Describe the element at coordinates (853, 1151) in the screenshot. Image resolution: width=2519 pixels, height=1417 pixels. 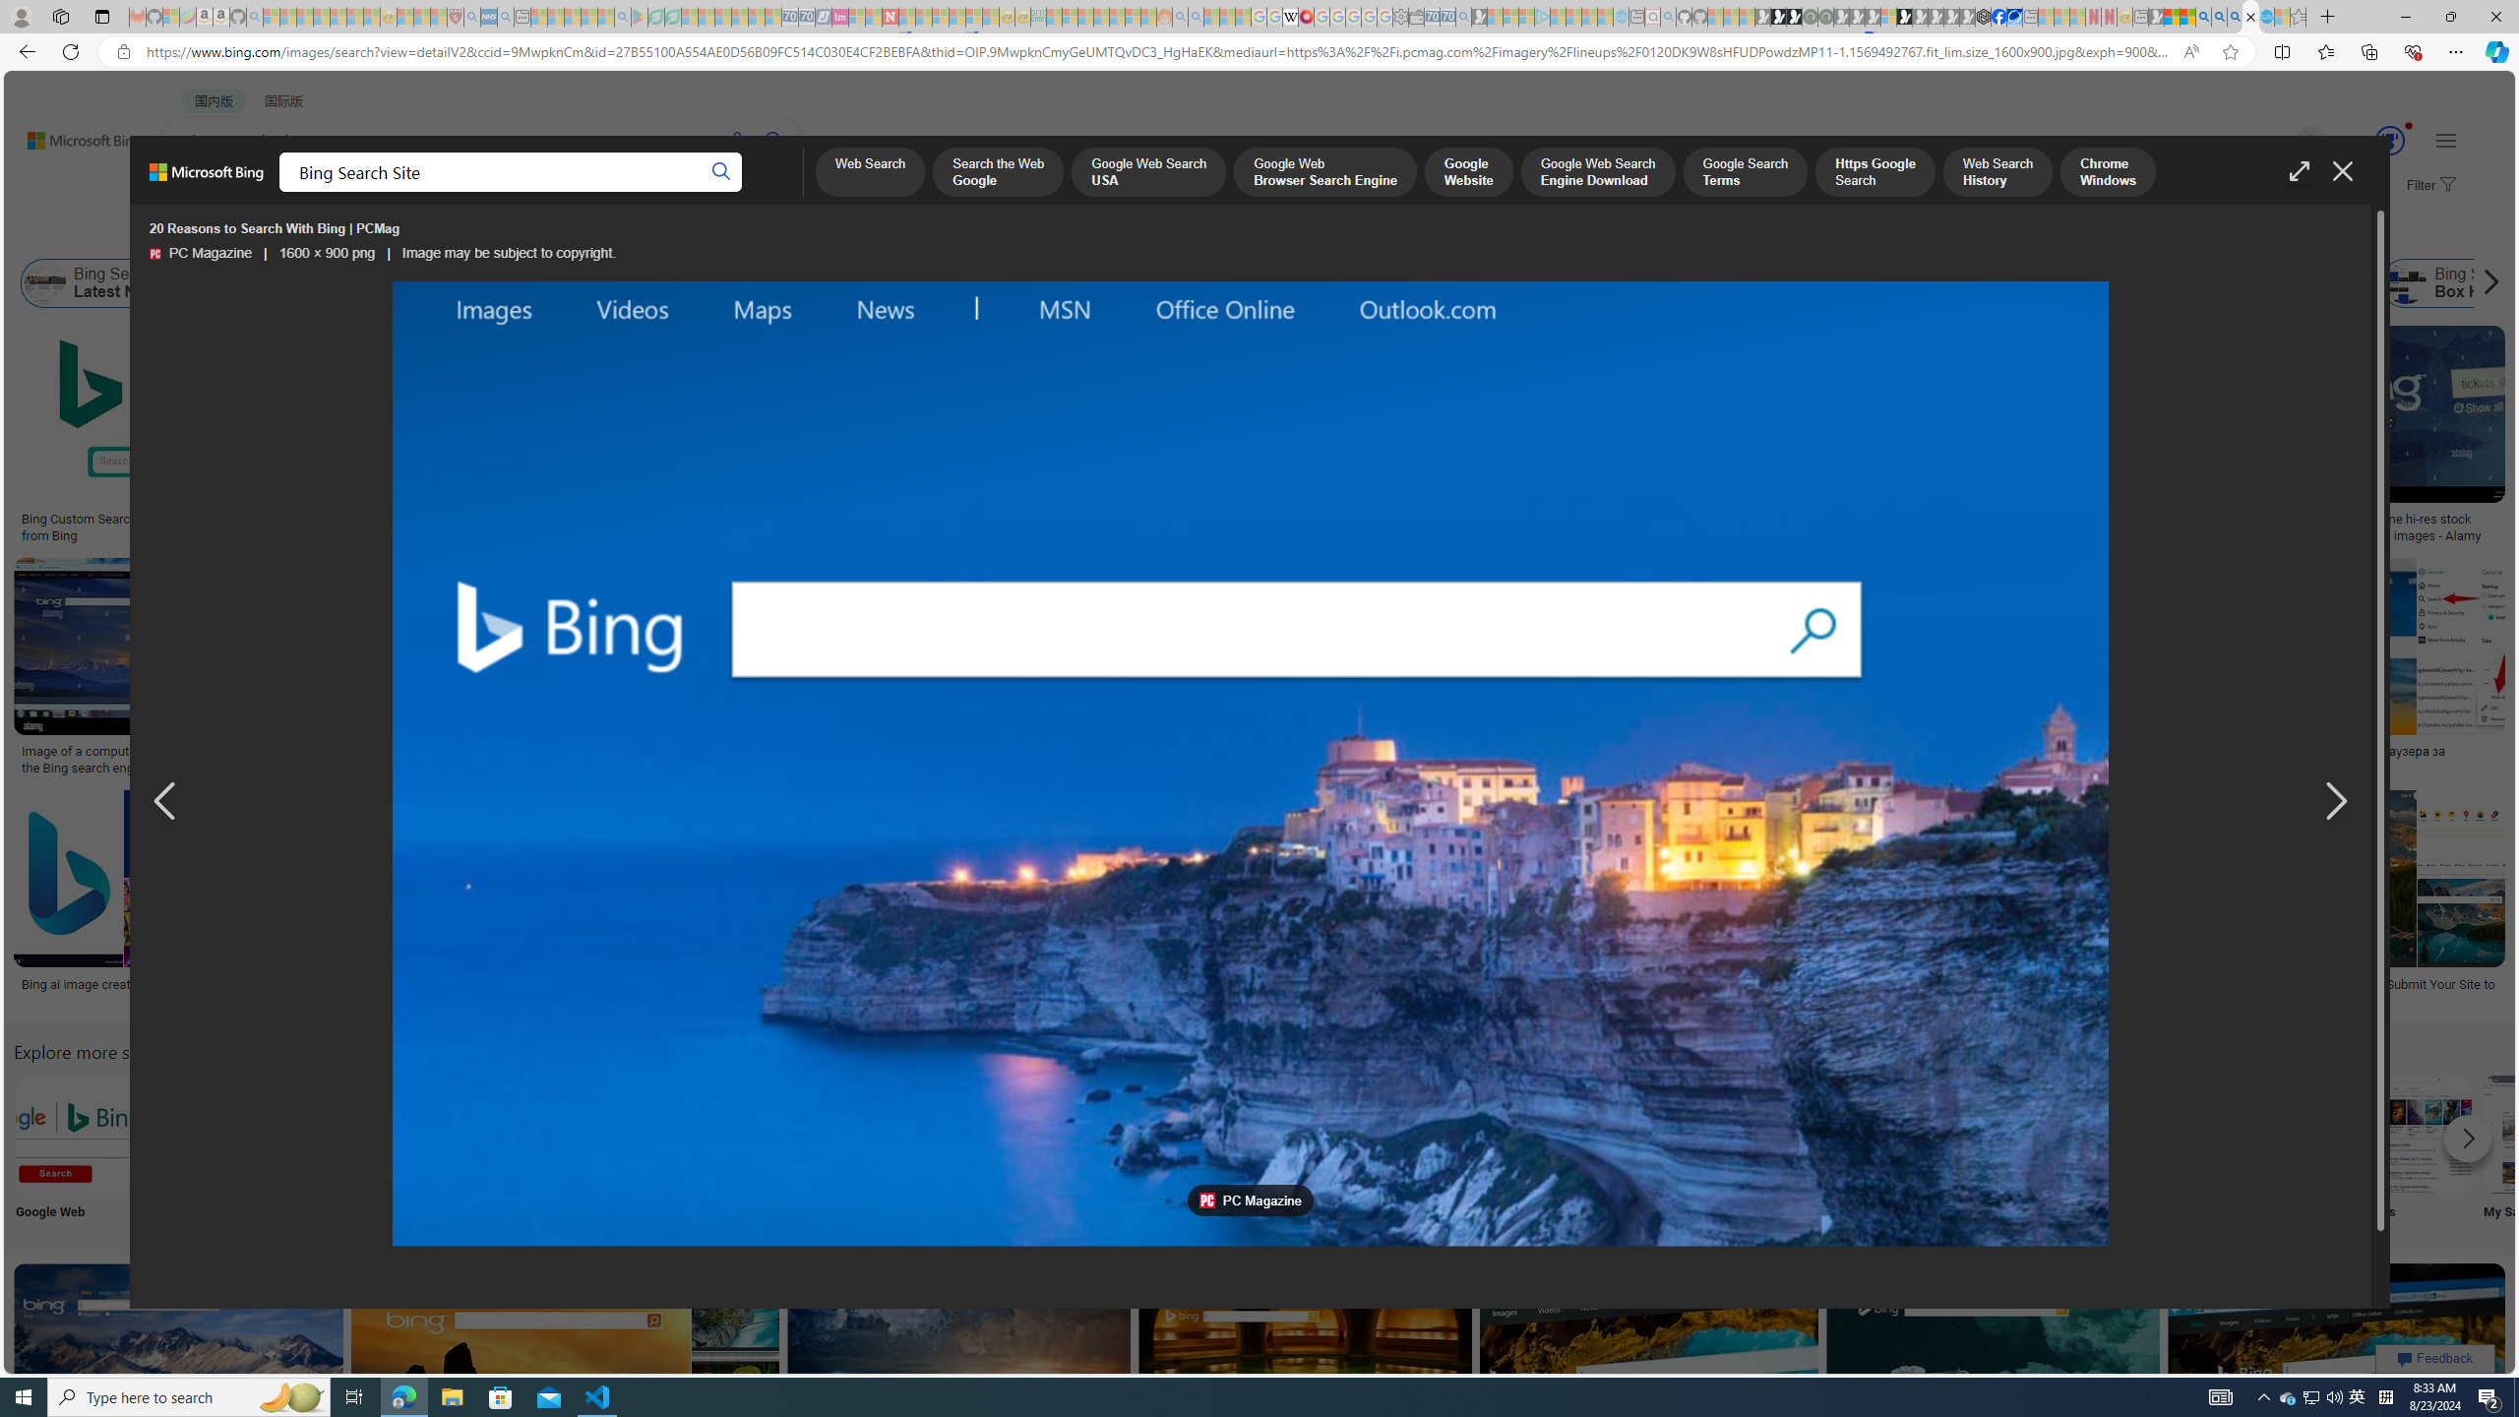
I see `Bing Clip ART SEARCH Clip Art` at that location.